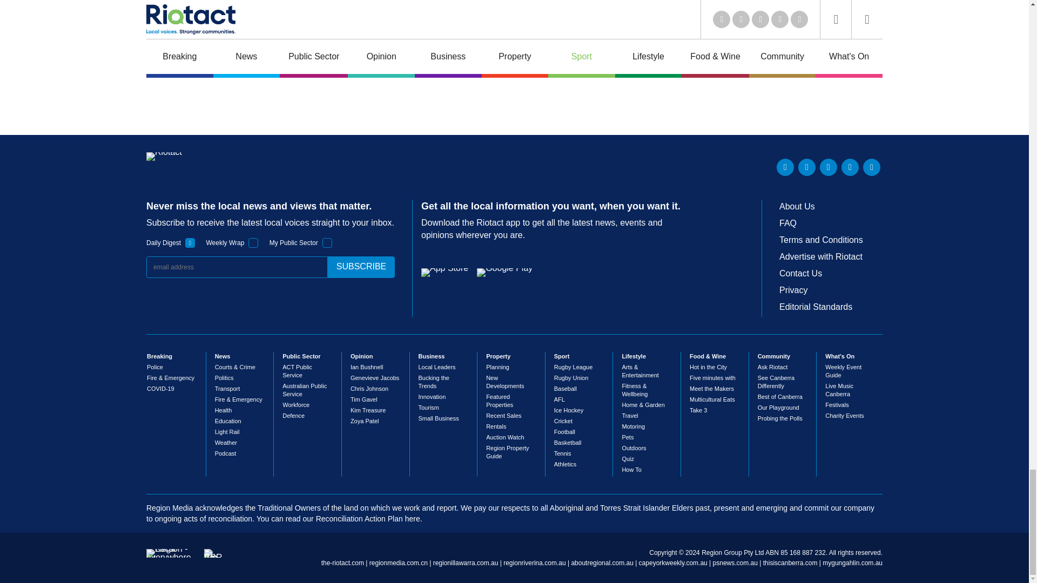  I want to click on LinkedIn, so click(785, 167).